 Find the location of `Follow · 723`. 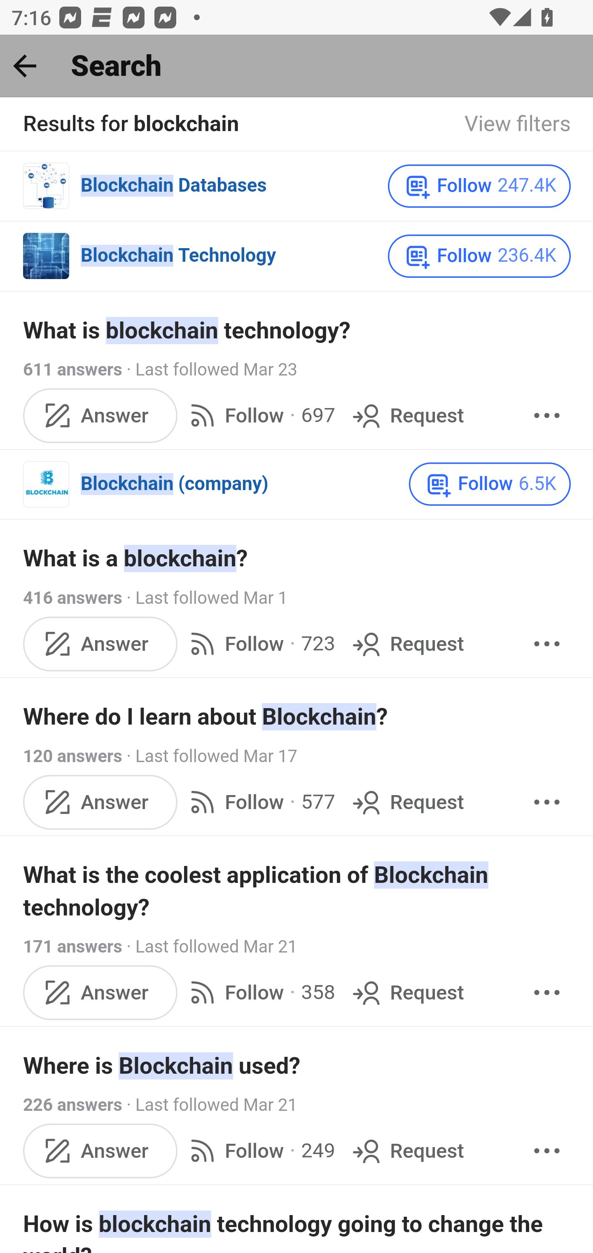

Follow · 723 is located at coordinates (259, 644).